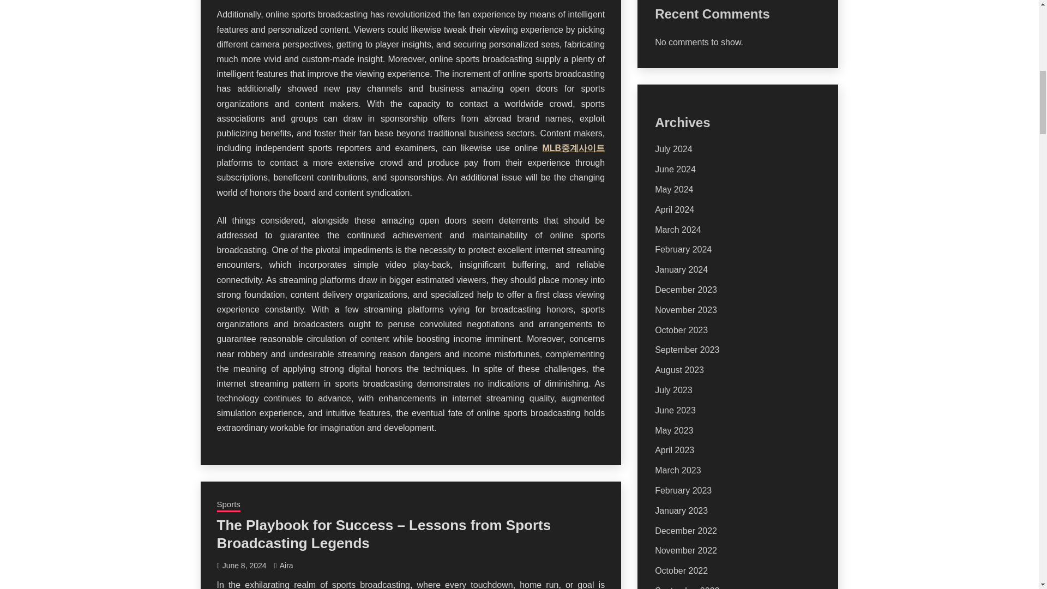  Describe the element at coordinates (286, 566) in the screenshot. I see `Aira` at that location.